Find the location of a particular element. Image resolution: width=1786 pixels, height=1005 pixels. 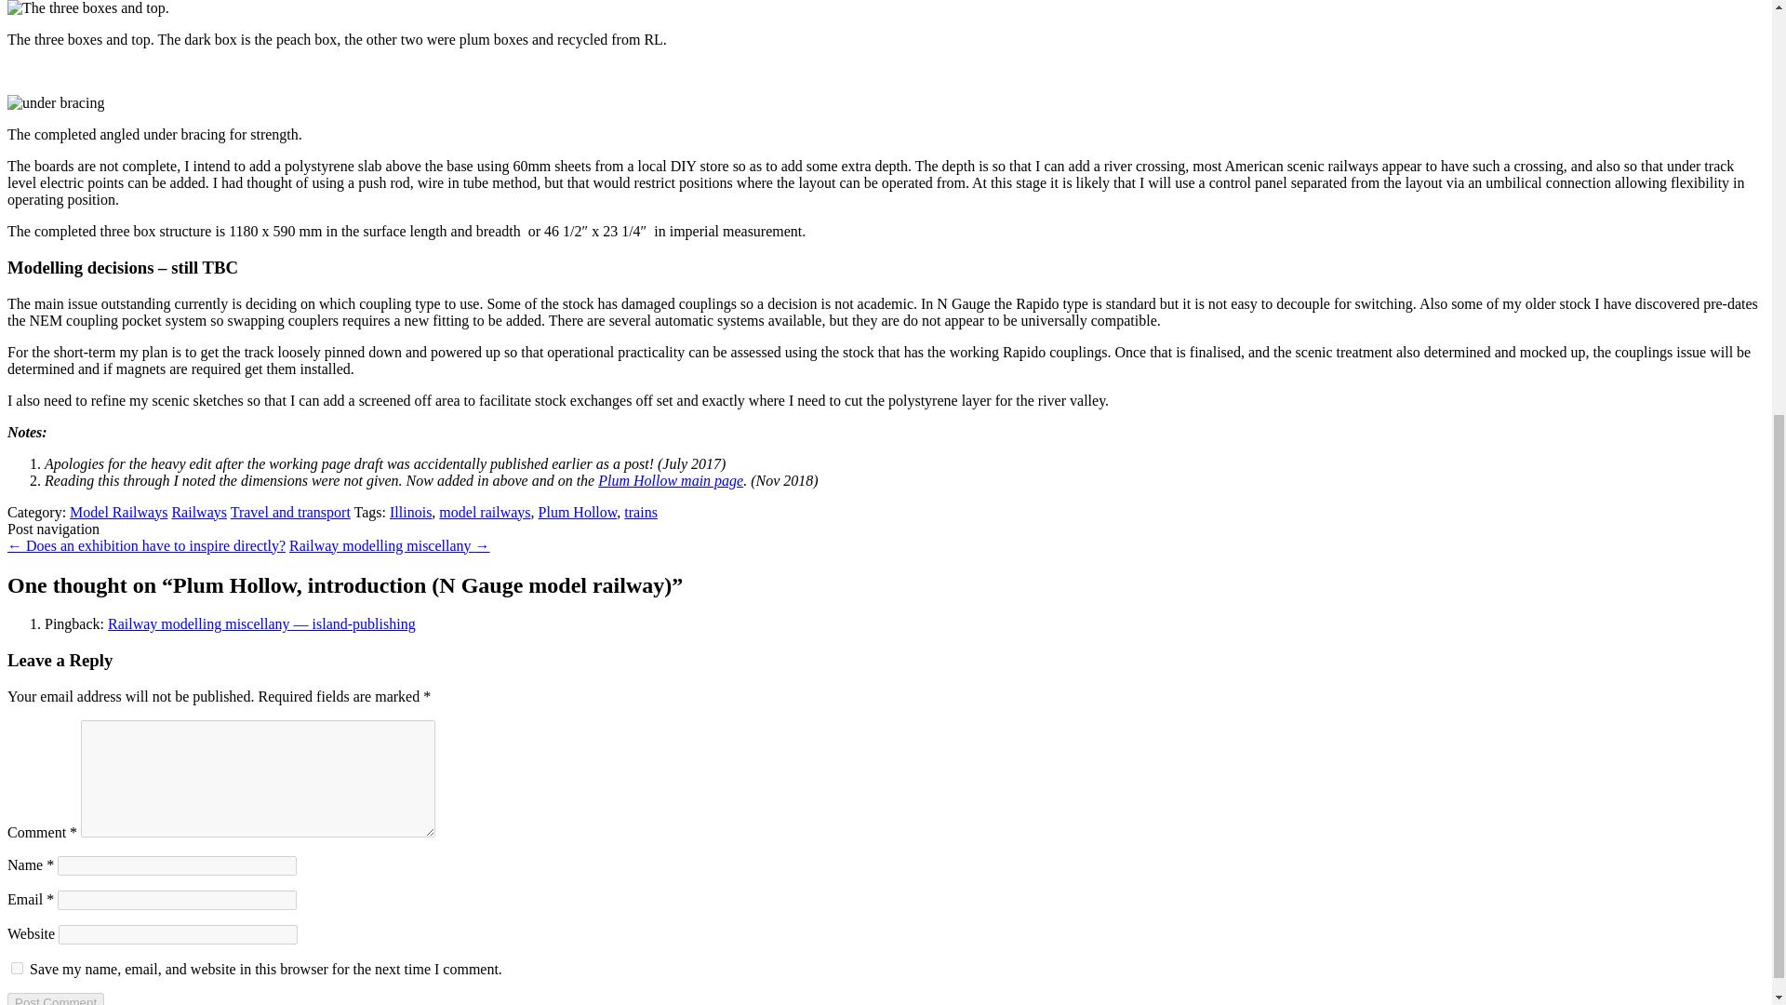

model railways is located at coordinates (485, 512).